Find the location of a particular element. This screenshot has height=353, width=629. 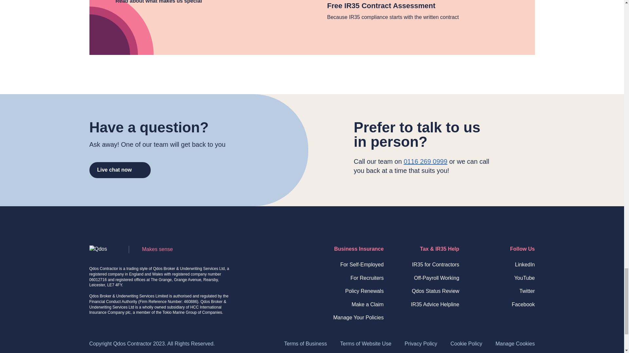

Call 0116 269 0999 is located at coordinates (425, 161).